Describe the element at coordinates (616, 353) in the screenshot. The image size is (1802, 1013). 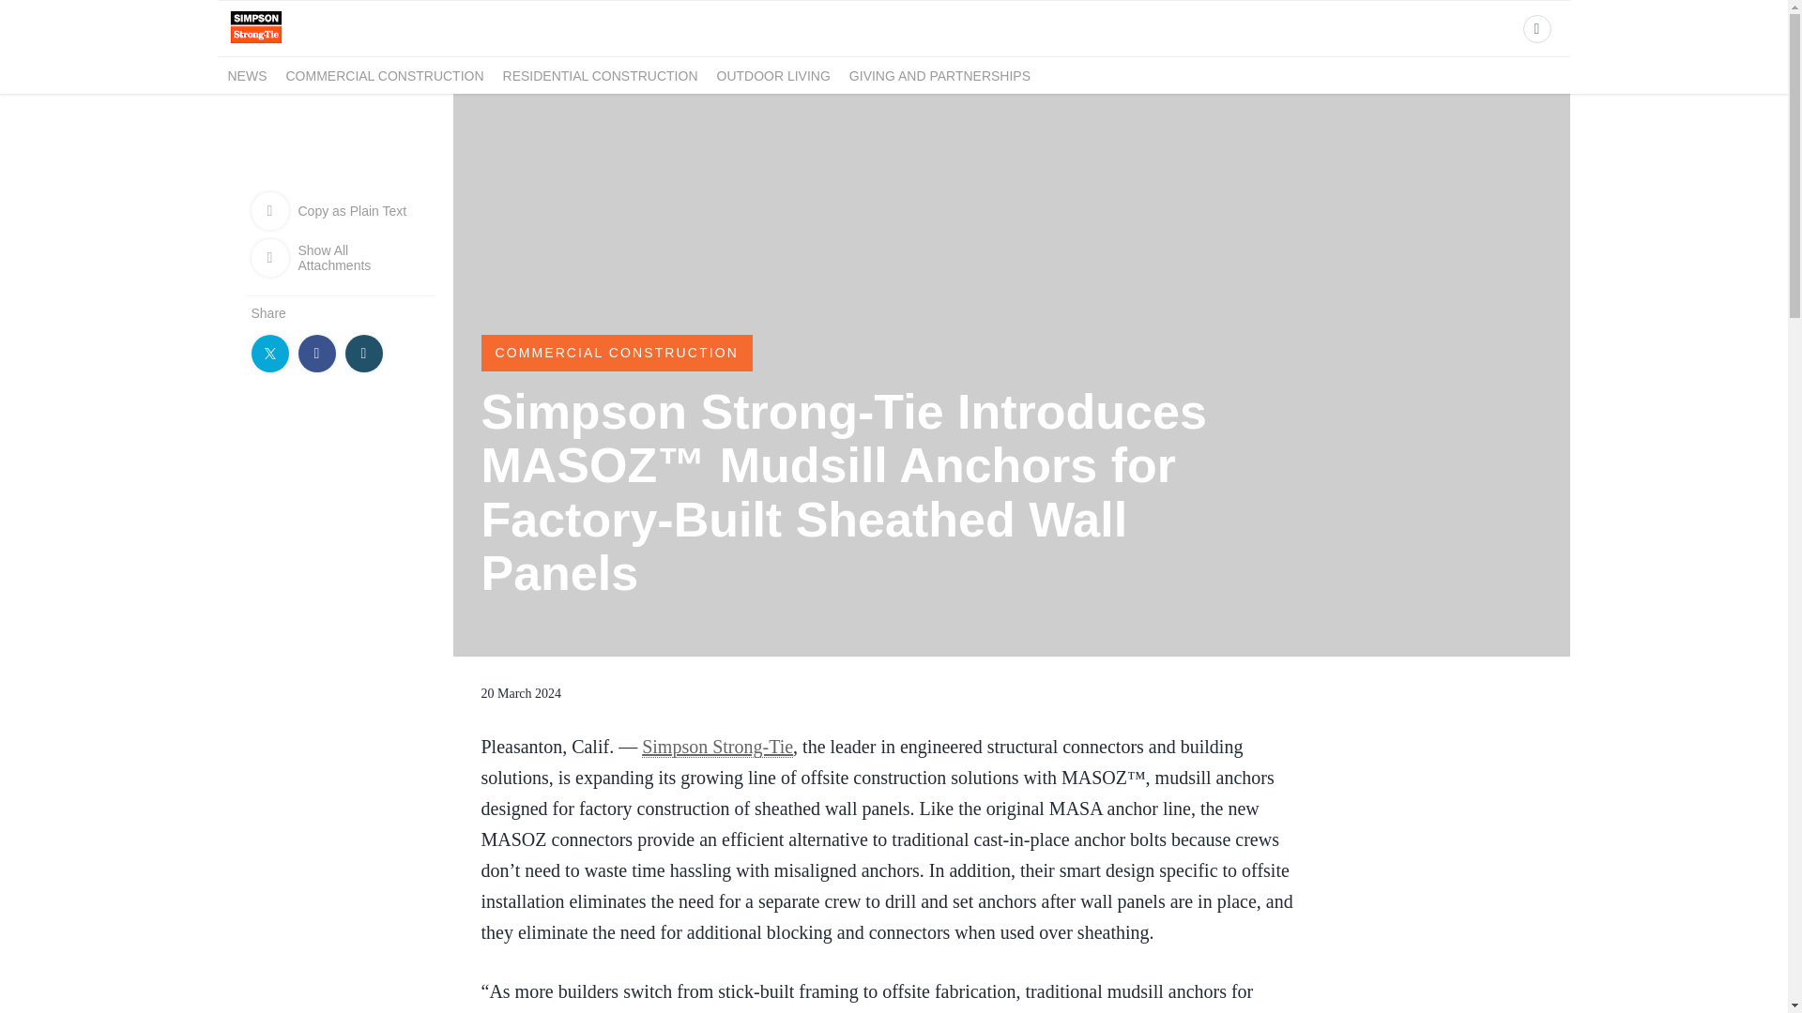
I see `COMMERCIAL CONSTRUCTION` at that location.